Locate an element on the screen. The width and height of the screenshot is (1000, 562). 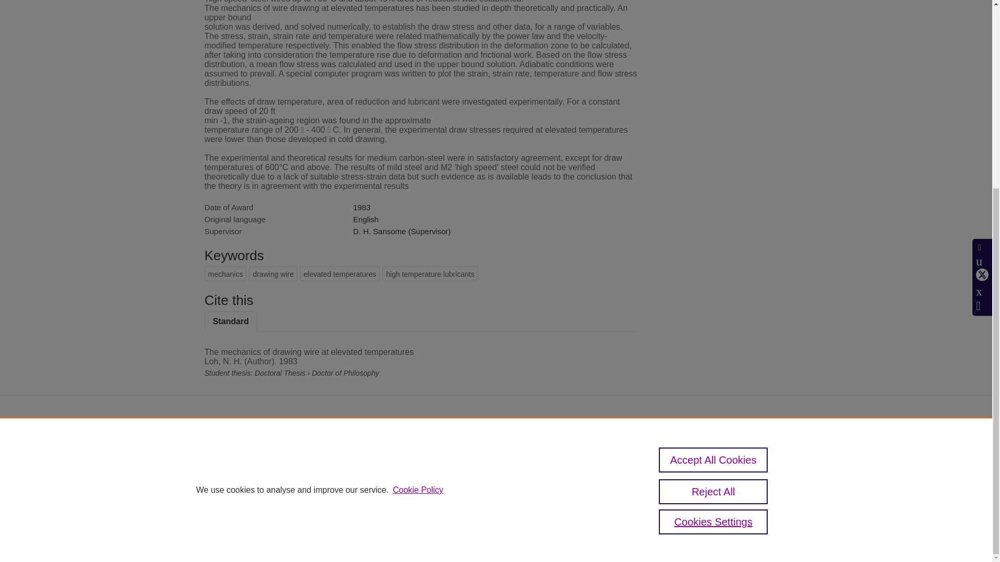
Pure is located at coordinates (415, 448).